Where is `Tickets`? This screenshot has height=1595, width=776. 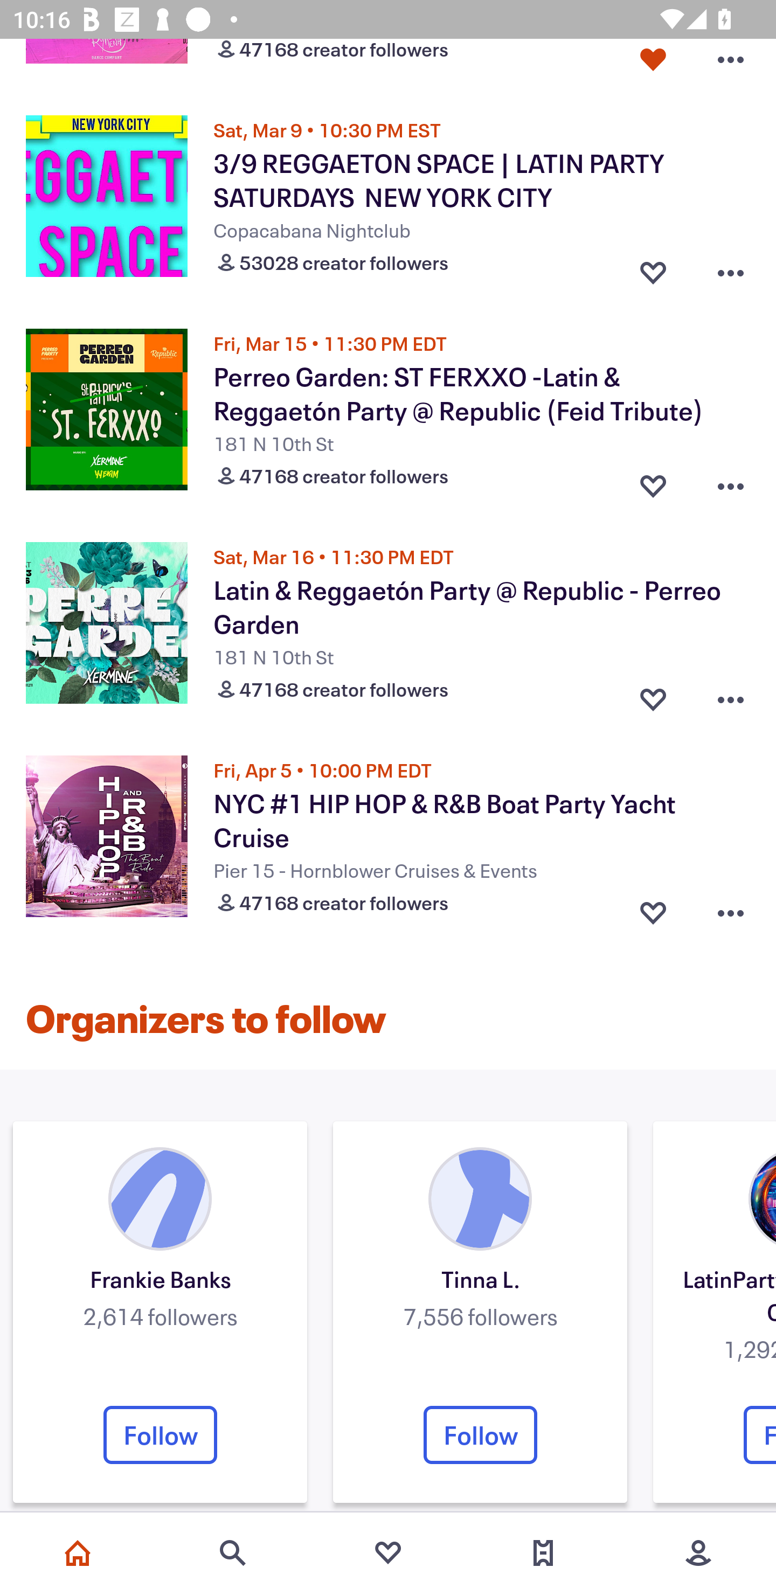 Tickets is located at coordinates (543, 1553).